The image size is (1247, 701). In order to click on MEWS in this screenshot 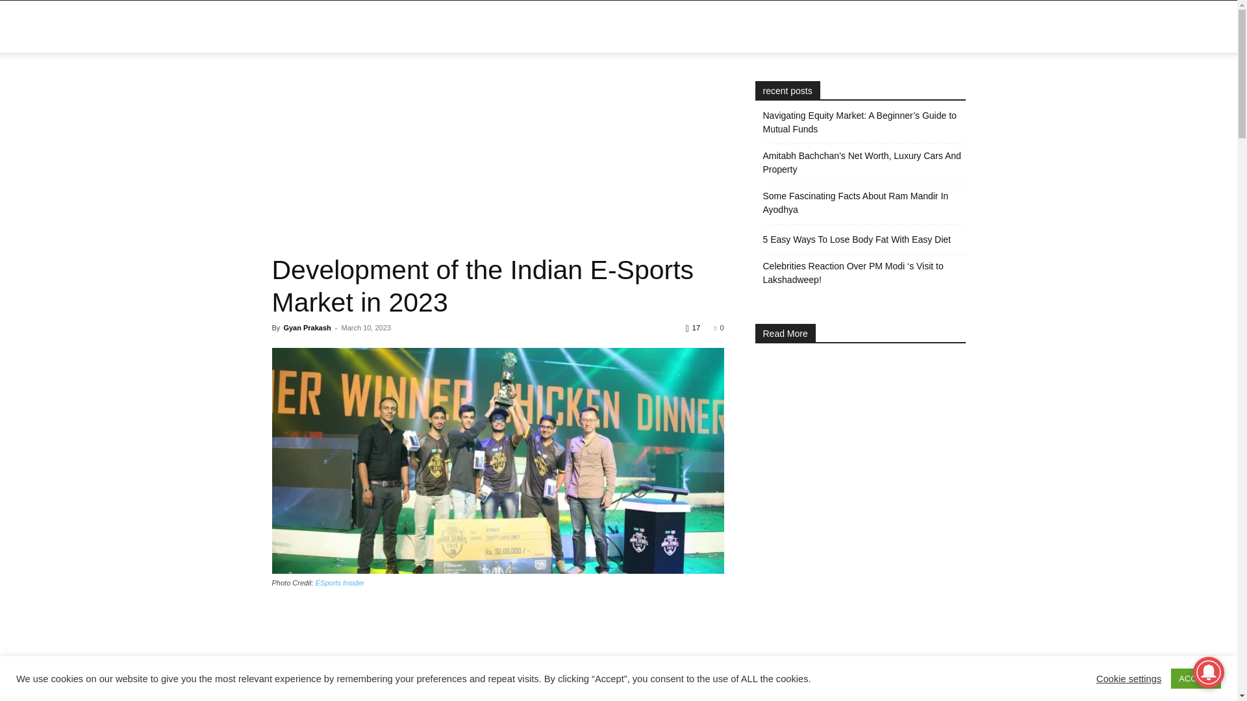, I will do `click(274, 26)`.